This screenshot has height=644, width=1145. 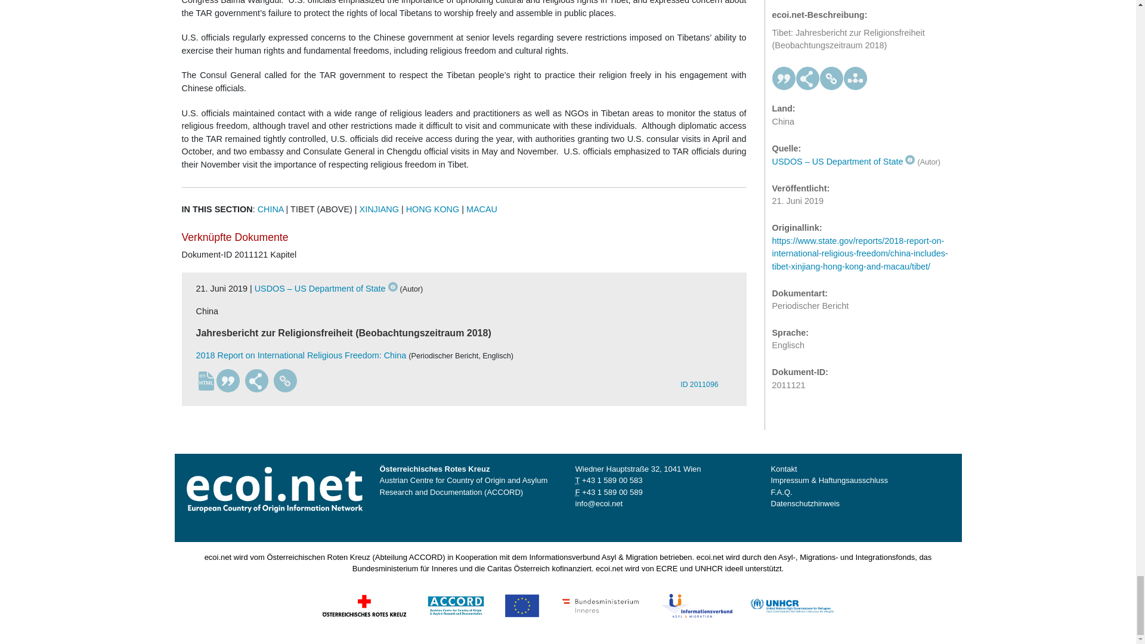 I want to click on Dokument zeigen, so click(x=704, y=379).